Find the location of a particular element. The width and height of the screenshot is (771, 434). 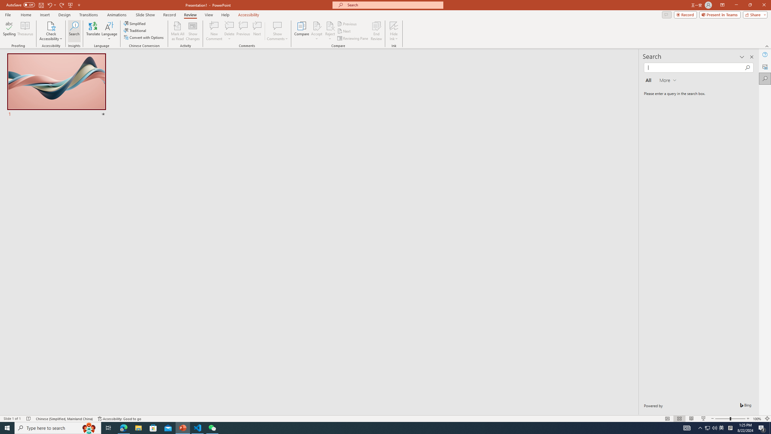

Spelling... is located at coordinates (9, 31).